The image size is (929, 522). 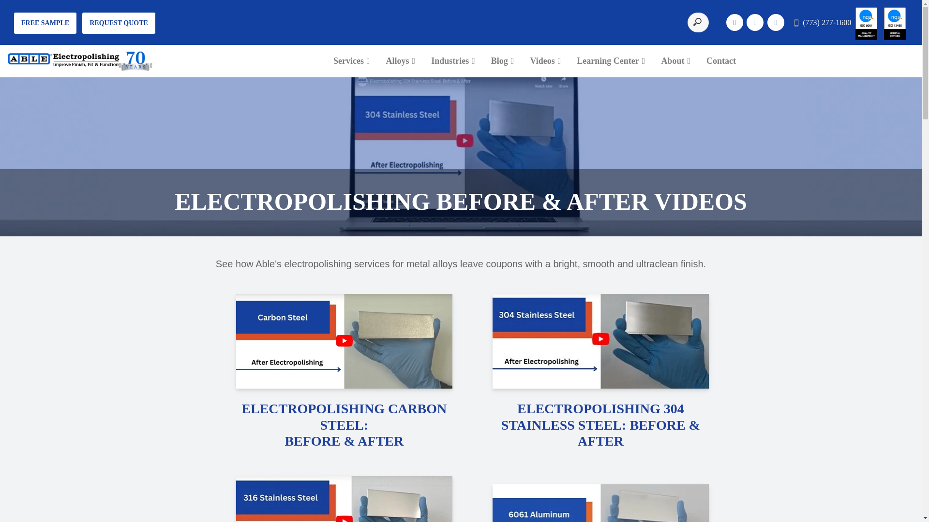 I want to click on Services, so click(x=352, y=61).